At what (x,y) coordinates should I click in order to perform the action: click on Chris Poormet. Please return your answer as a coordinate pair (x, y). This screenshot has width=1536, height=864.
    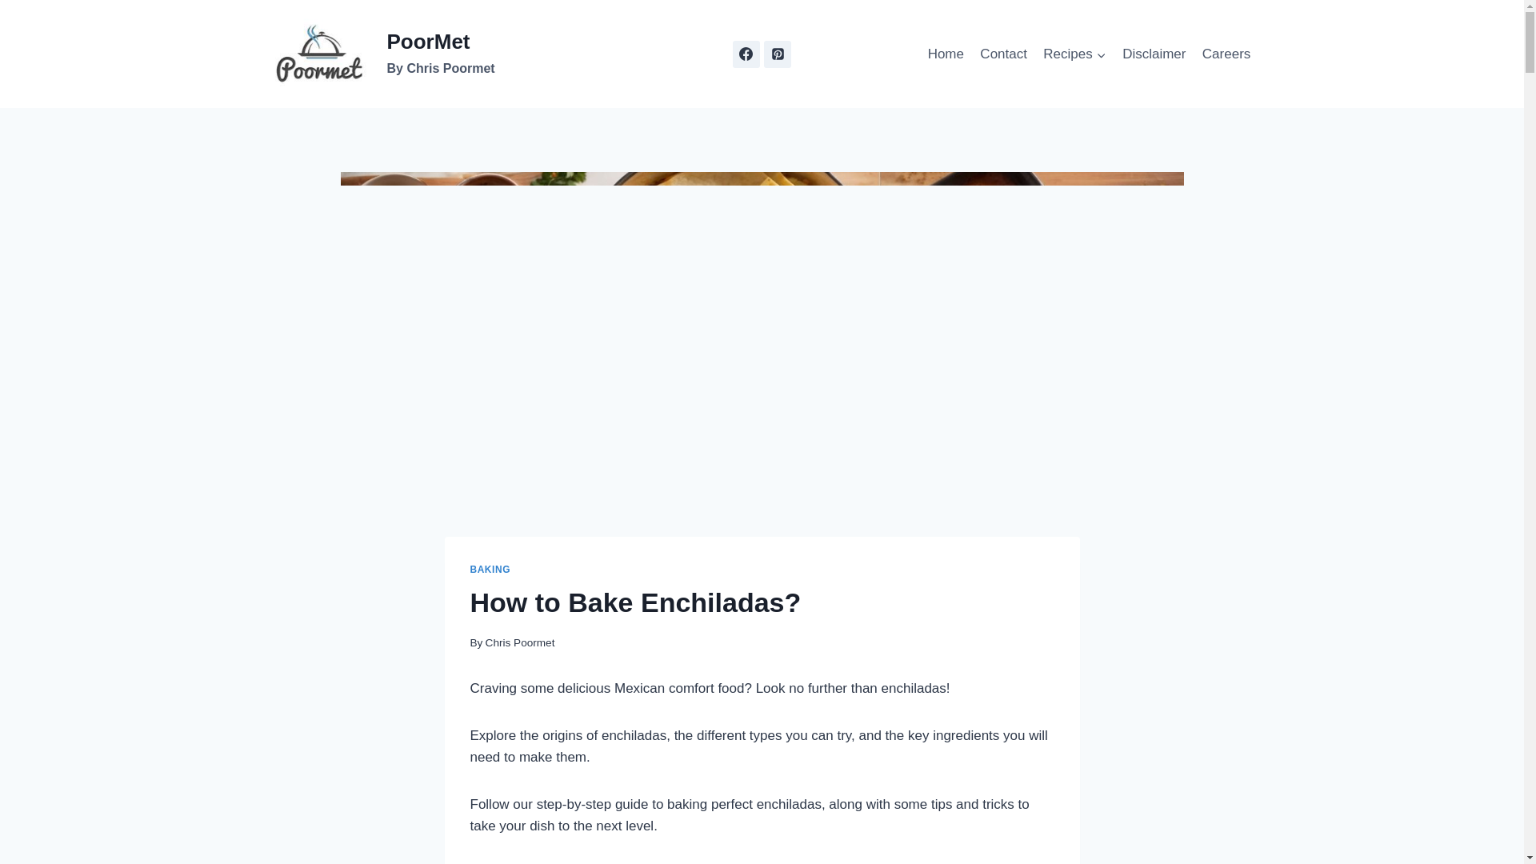
    Looking at the image, I should click on (520, 642).